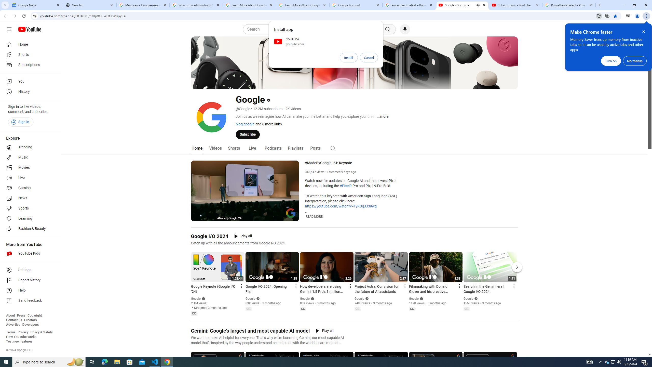  I want to click on MadeByGoogle '24: Intro, so click(251, 217).